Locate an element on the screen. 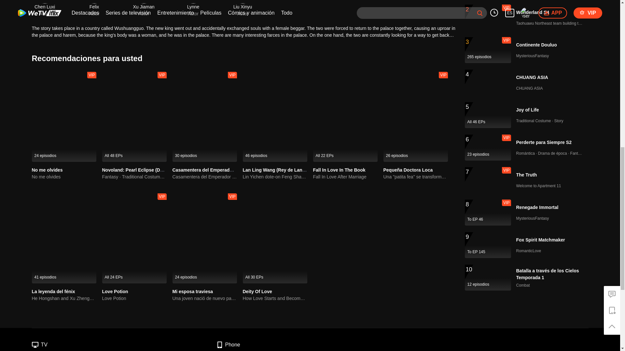 This screenshot has width=625, height=351. Casamentera del Emperador Demonio is located at coordinates (214, 170).